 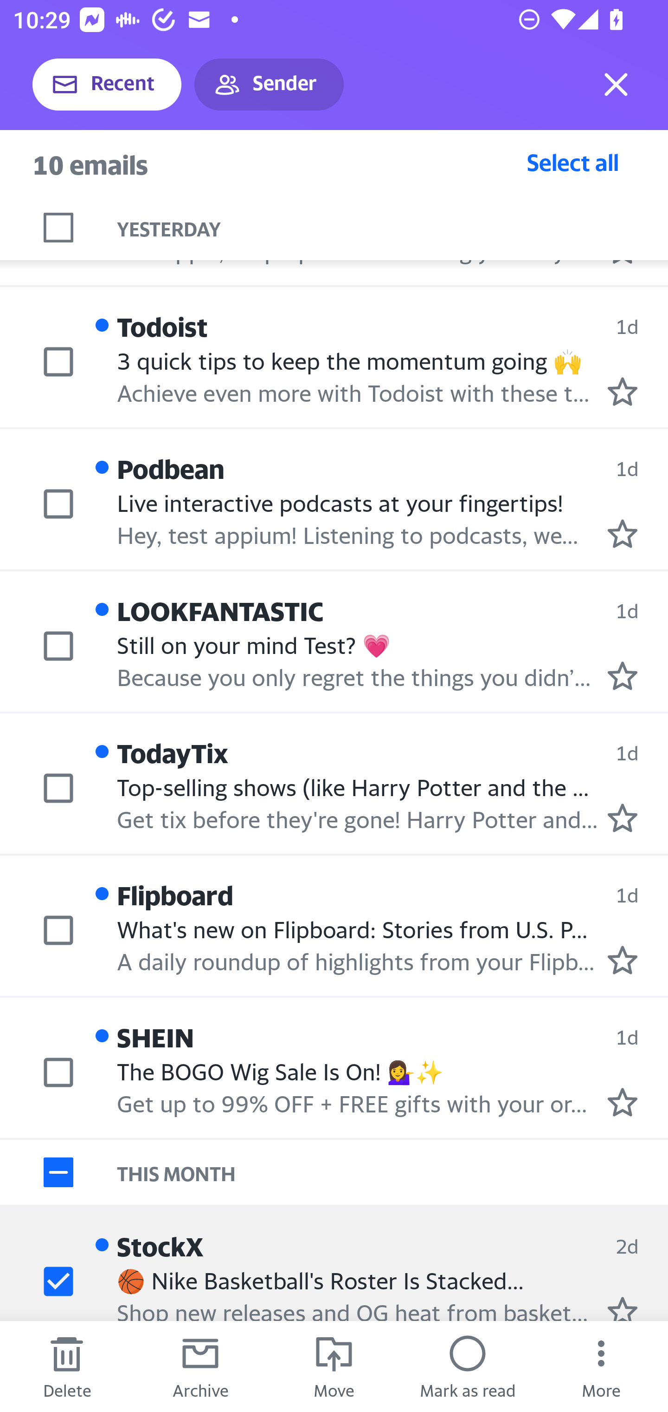 What do you see at coordinates (616, 85) in the screenshot?
I see `Exit selection mode` at bounding box center [616, 85].